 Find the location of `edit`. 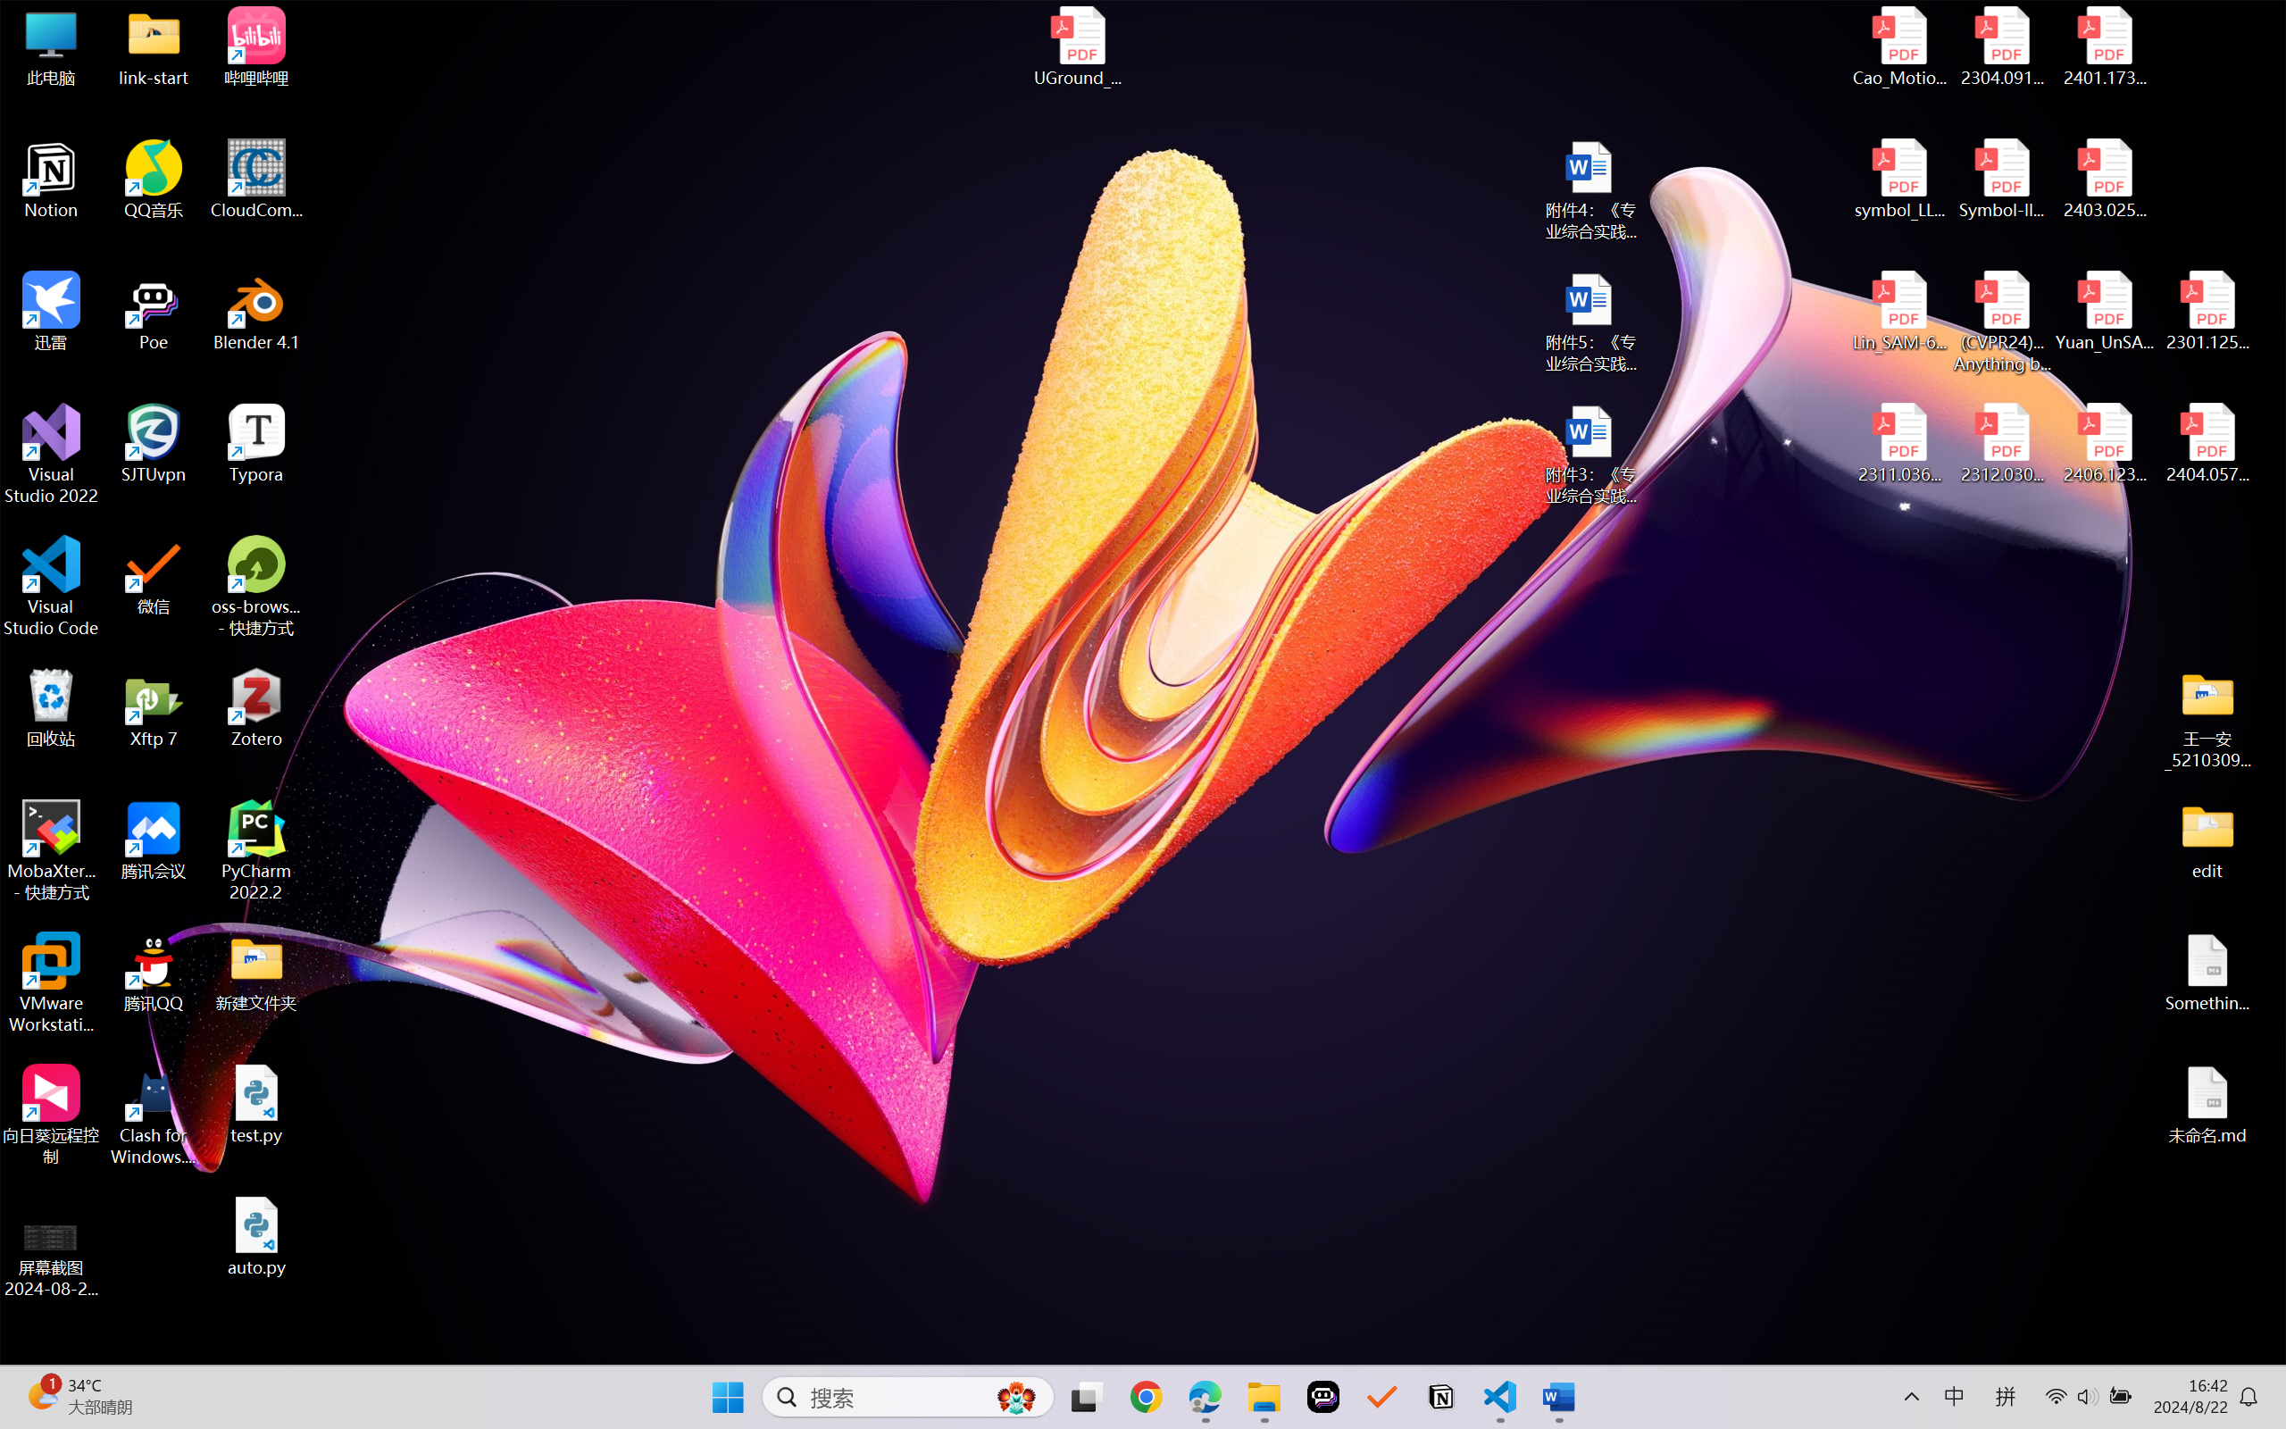

edit is located at coordinates (2207, 840).